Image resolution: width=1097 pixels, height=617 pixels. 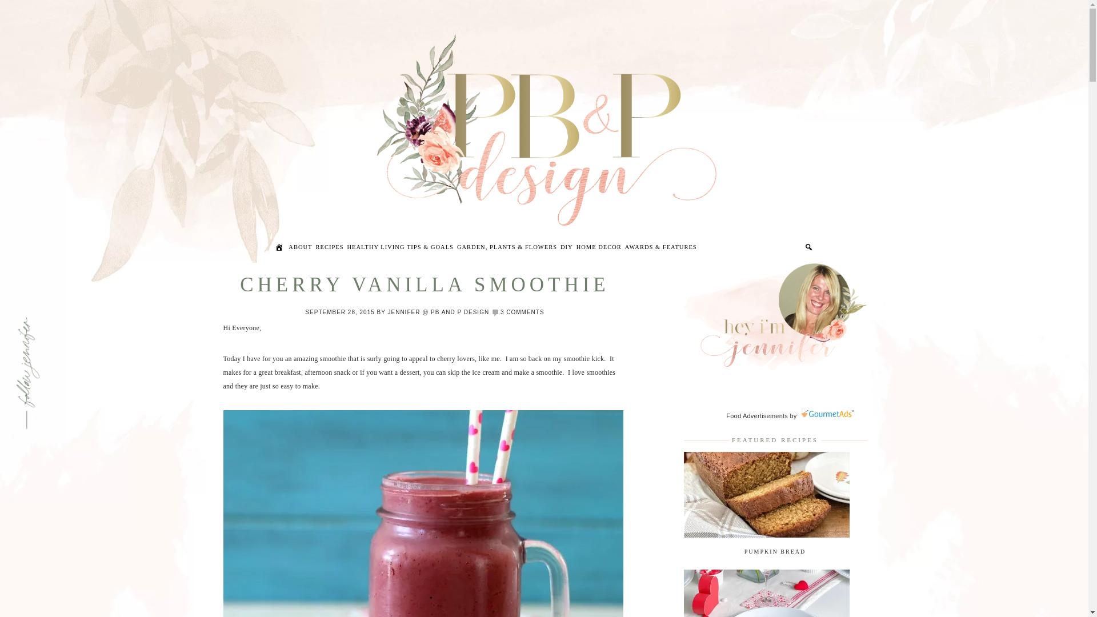 What do you see at coordinates (766, 535) in the screenshot?
I see `Pumpkin Bread` at bounding box center [766, 535].